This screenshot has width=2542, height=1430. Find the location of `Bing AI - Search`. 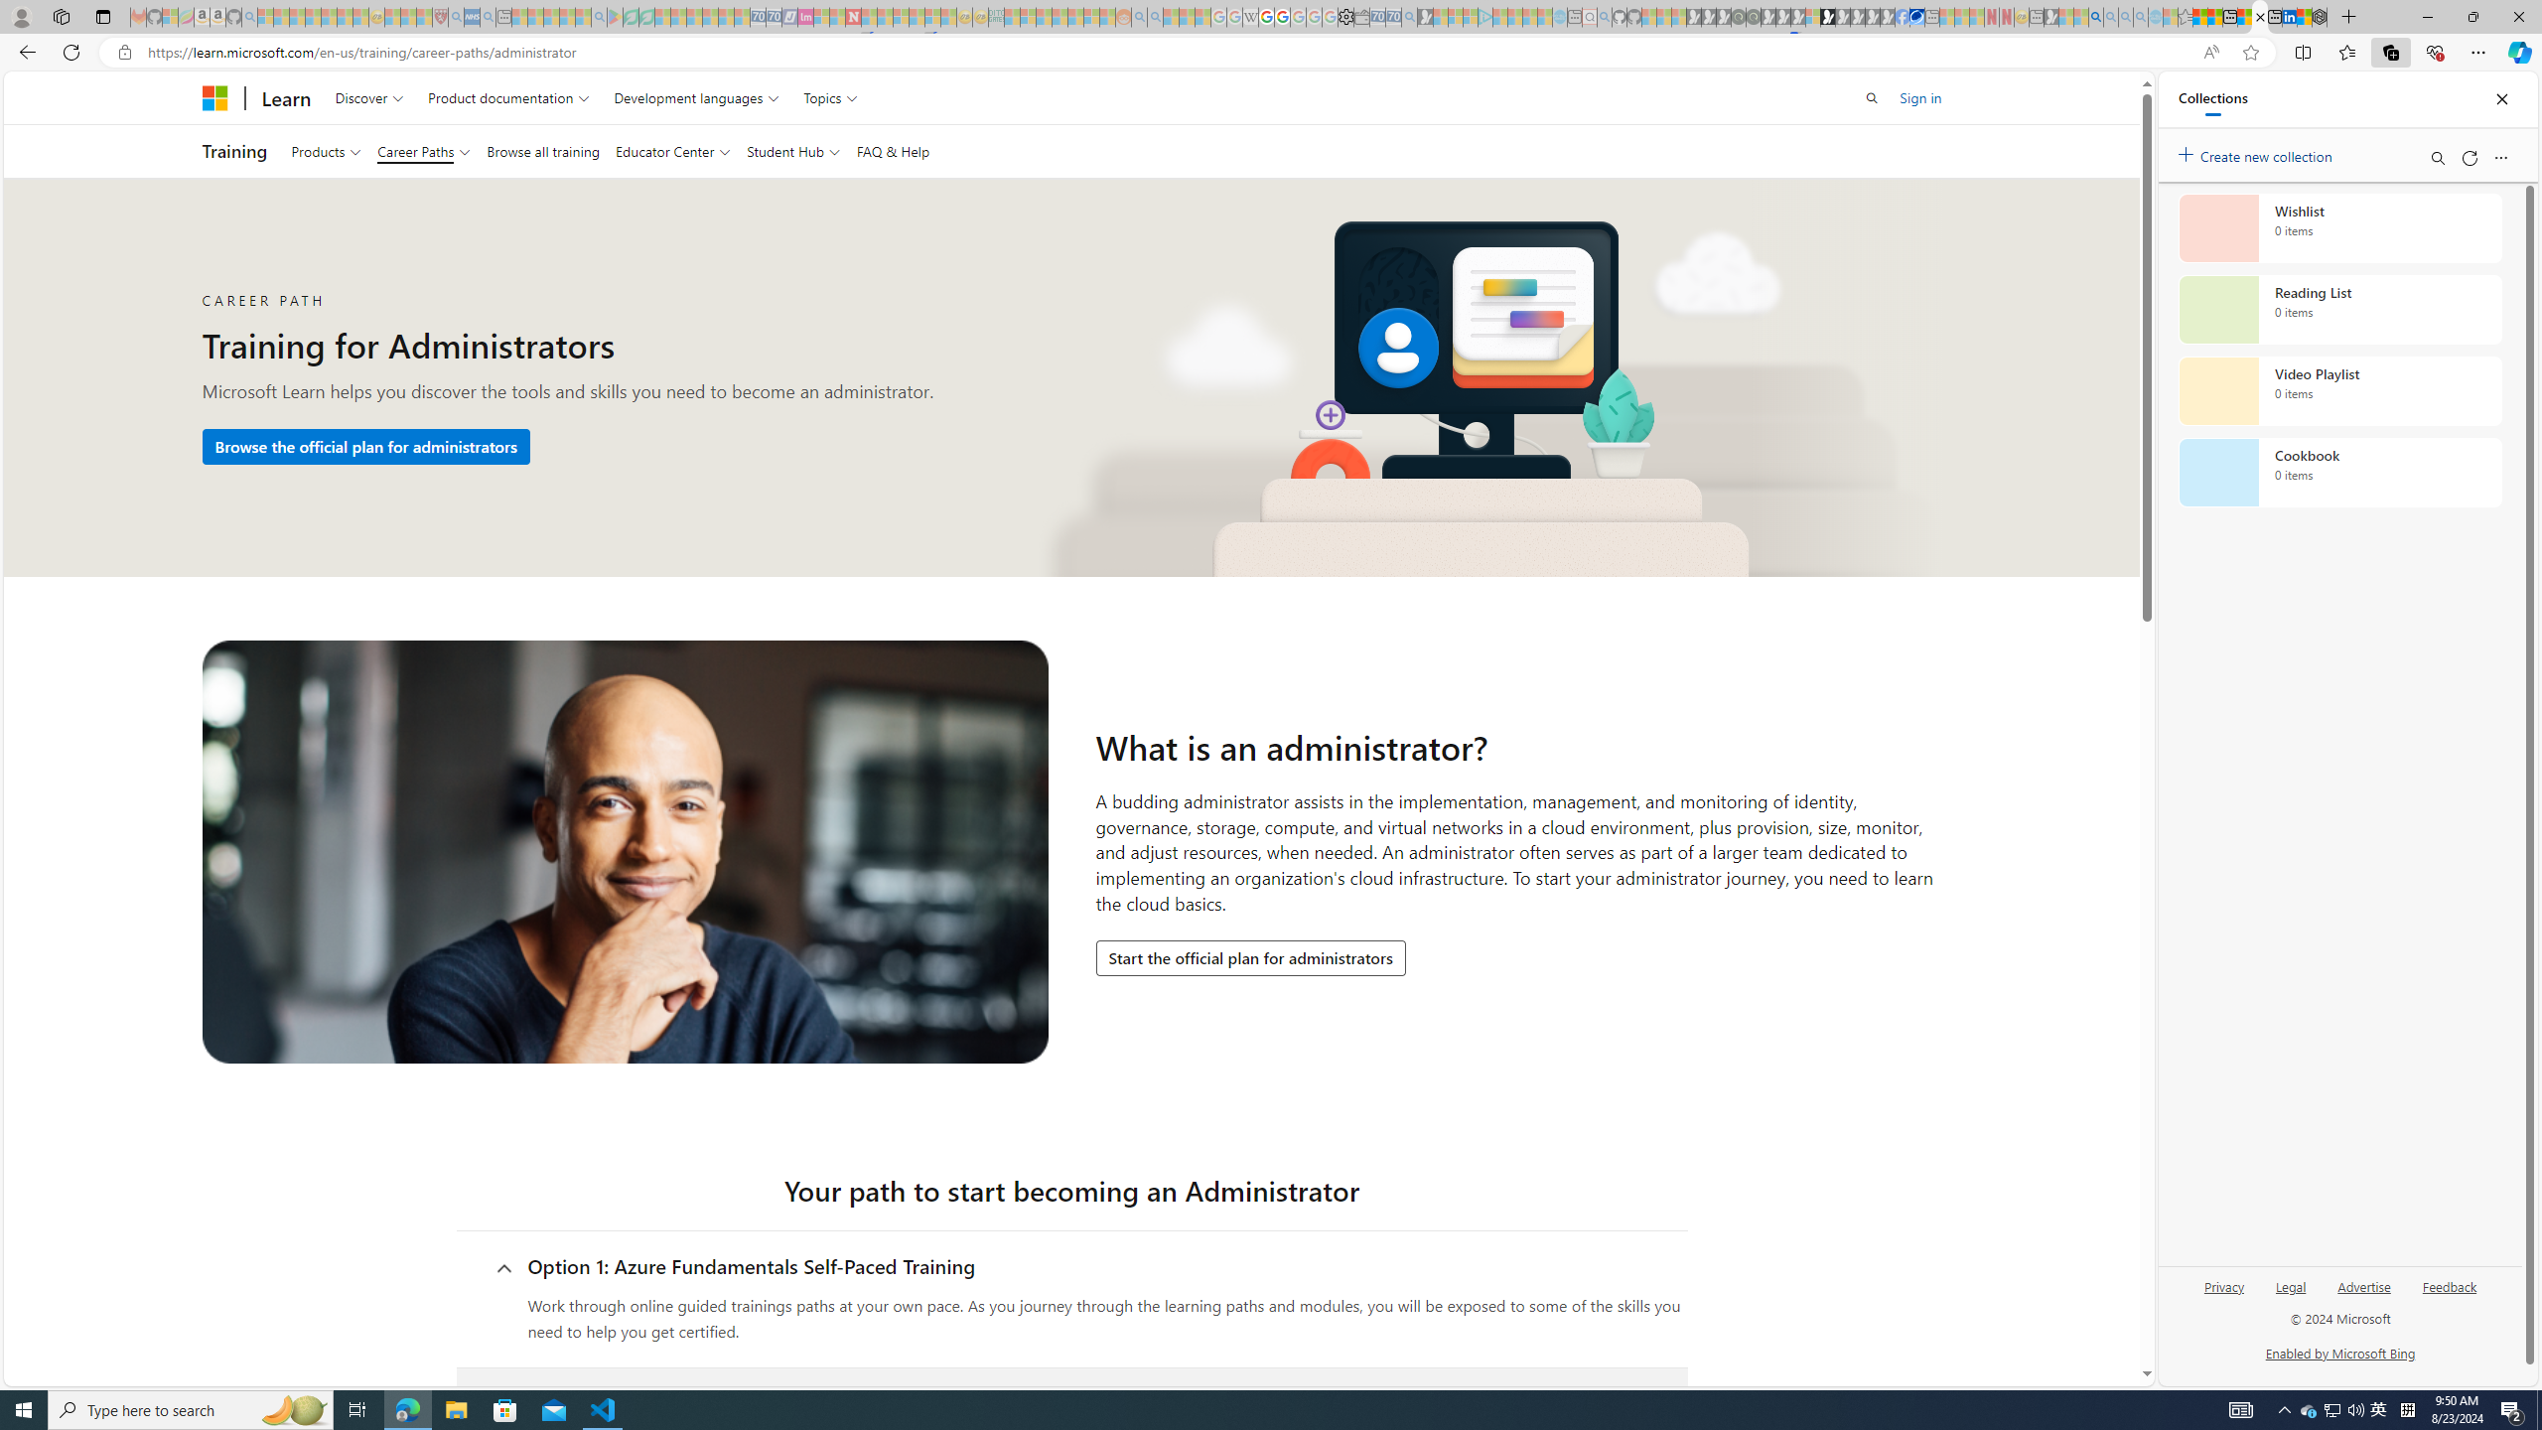

Bing AI - Search is located at coordinates (2095, 17).